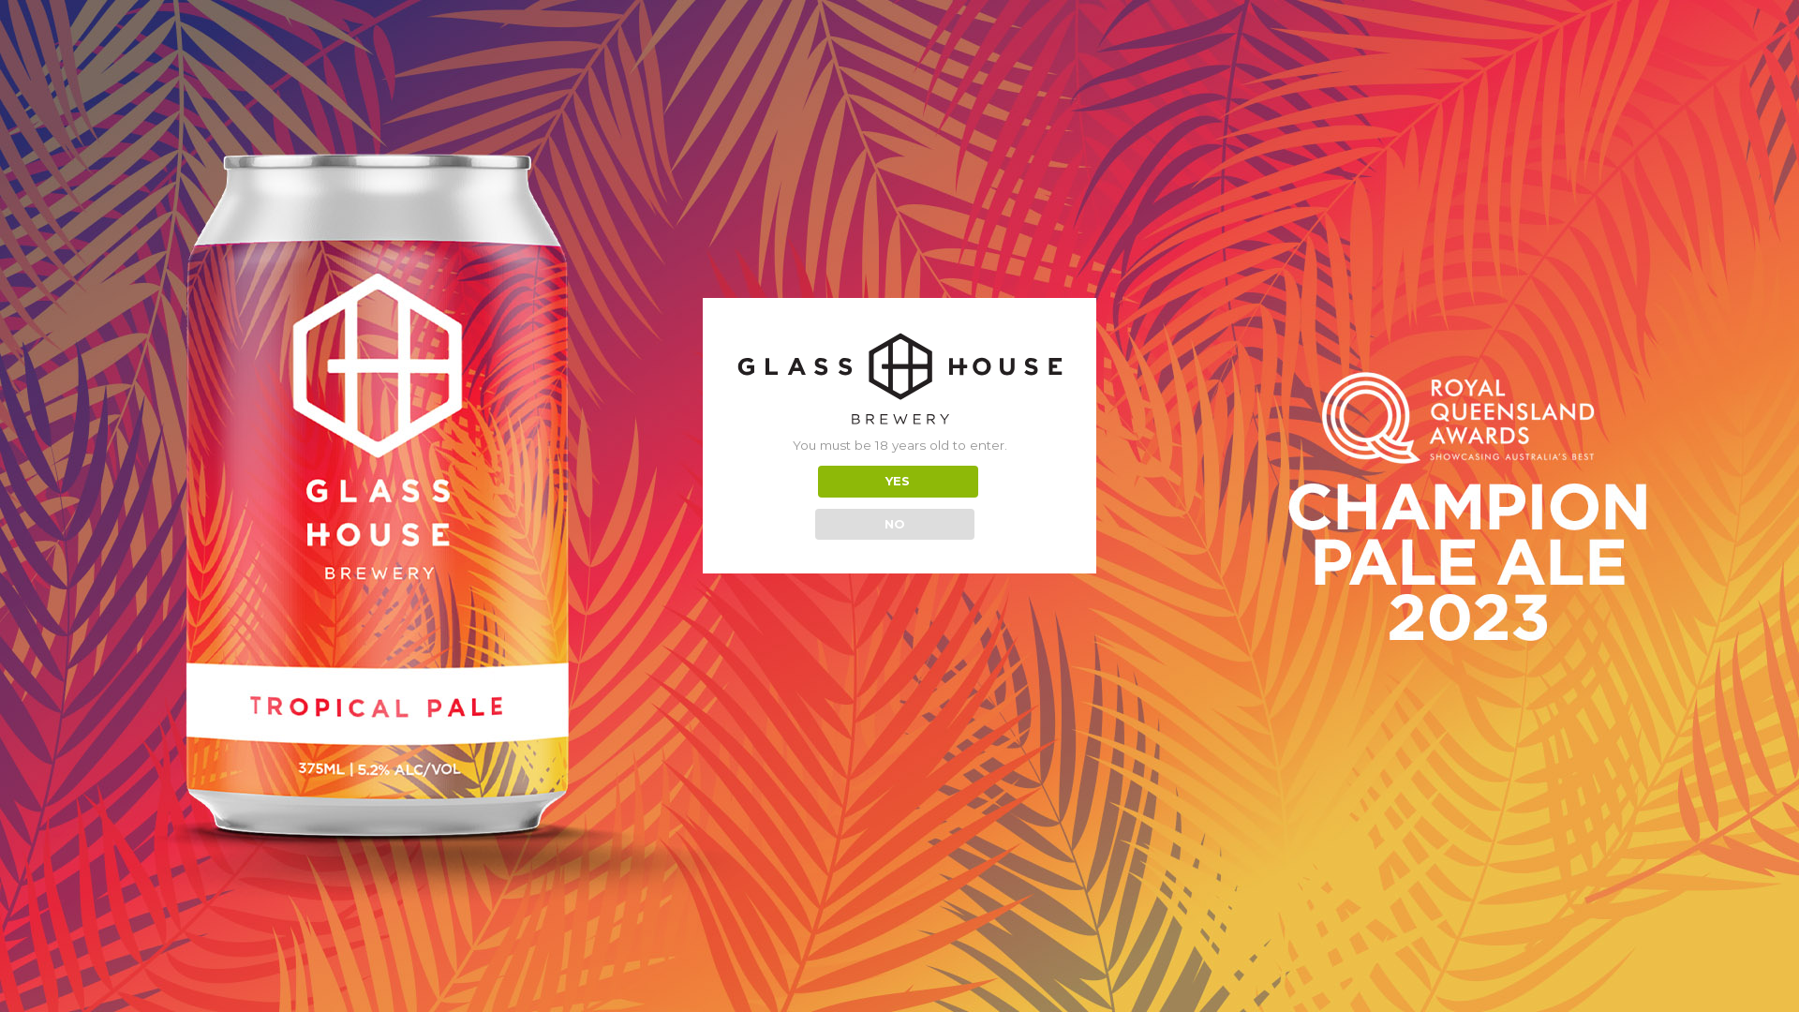 Image resolution: width=1799 pixels, height=1012 pixels. I want to click on Beers, so click(899, 430).